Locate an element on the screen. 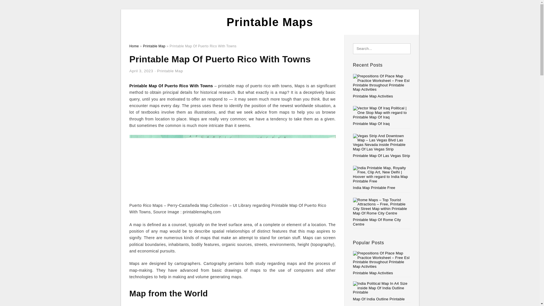 The height and width of the screenshot is (306, 544). Printable Map Of Puerto Rico With Towns is located at coordinates (171, 86).